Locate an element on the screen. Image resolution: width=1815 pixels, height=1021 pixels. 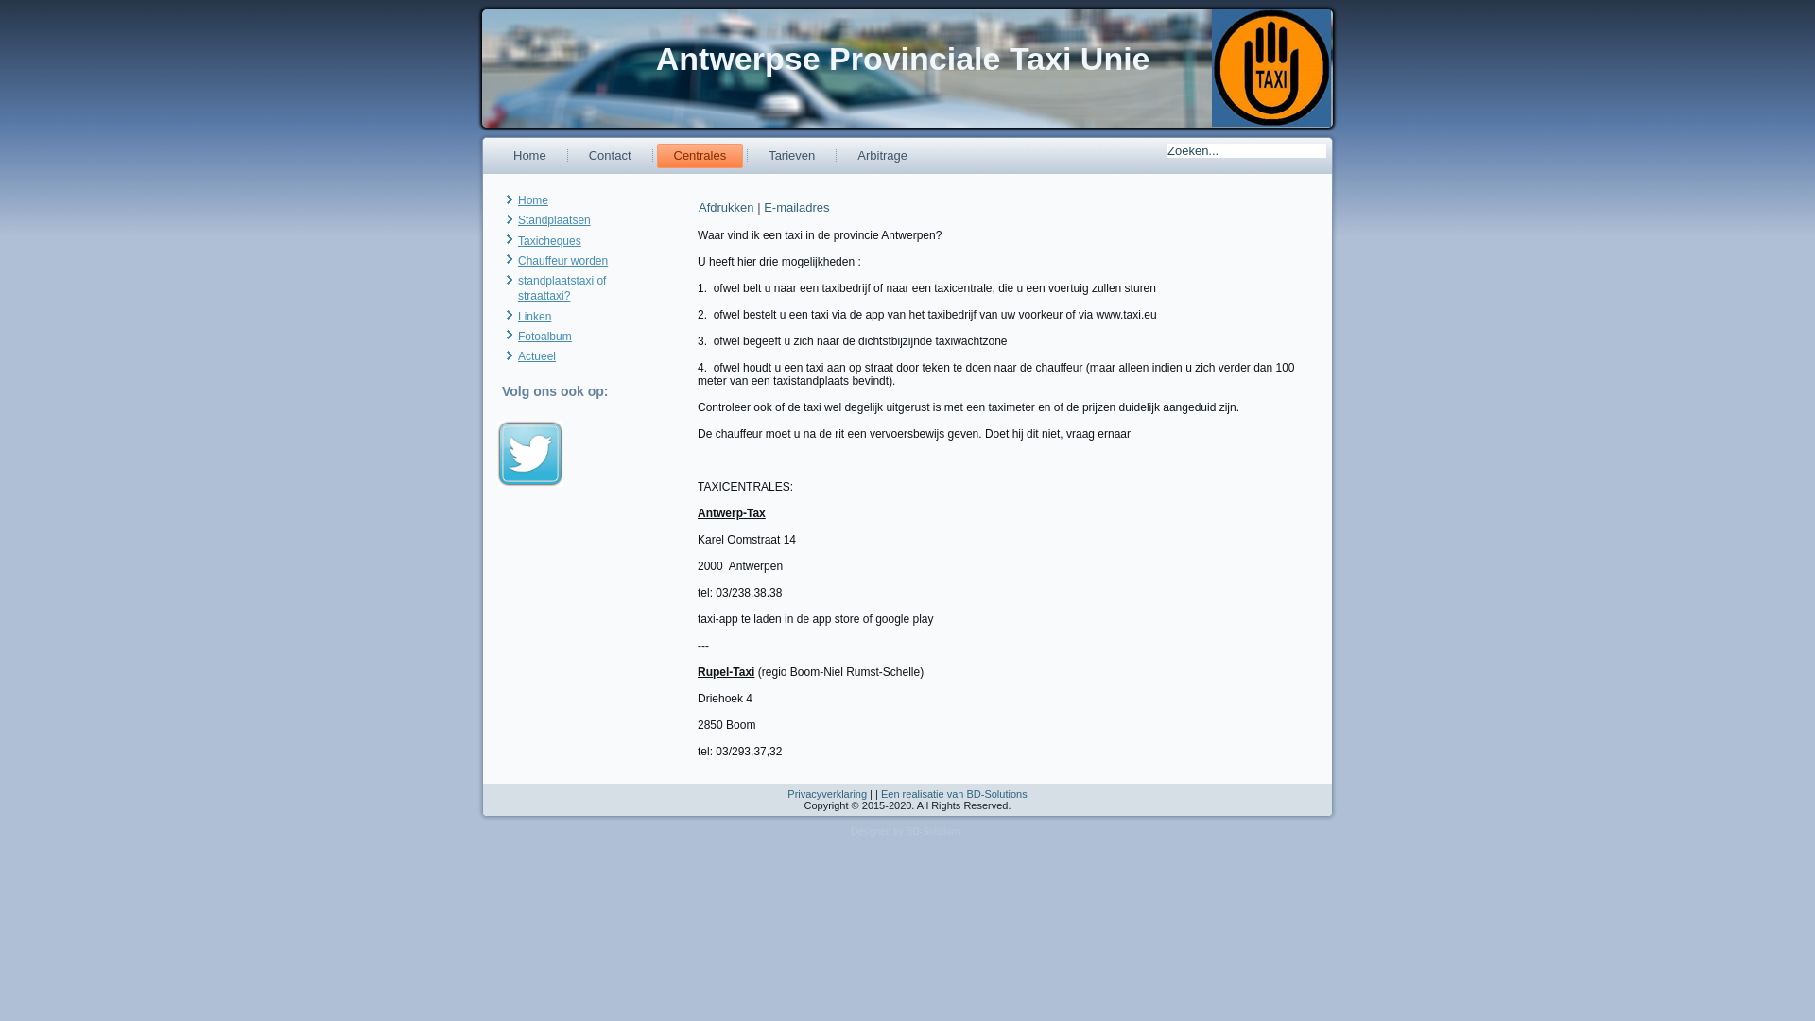
Contact is located at coordinates (611, 156).